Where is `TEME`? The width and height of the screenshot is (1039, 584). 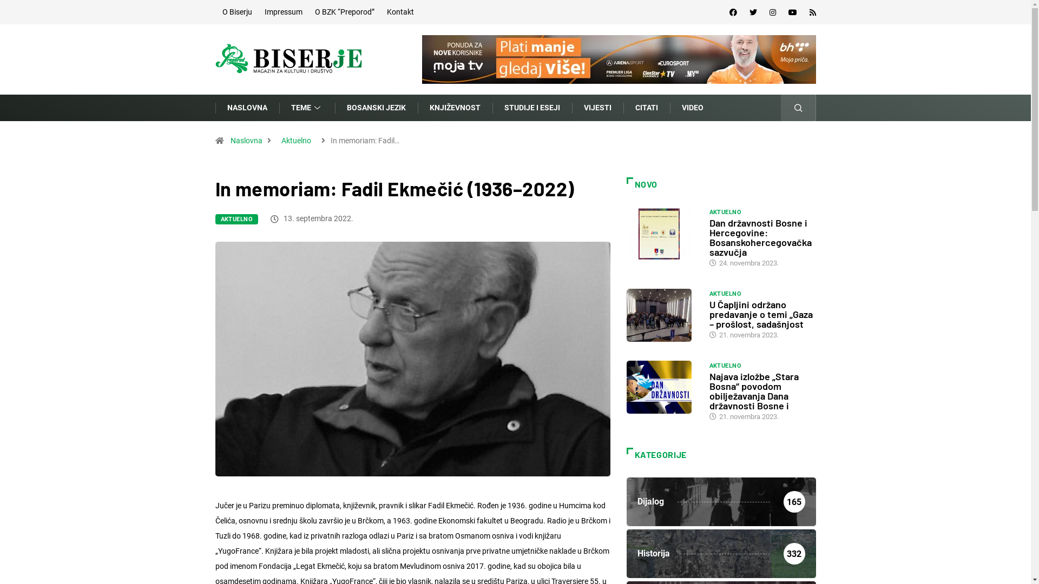 TEME is located at coordinates (307, 108).